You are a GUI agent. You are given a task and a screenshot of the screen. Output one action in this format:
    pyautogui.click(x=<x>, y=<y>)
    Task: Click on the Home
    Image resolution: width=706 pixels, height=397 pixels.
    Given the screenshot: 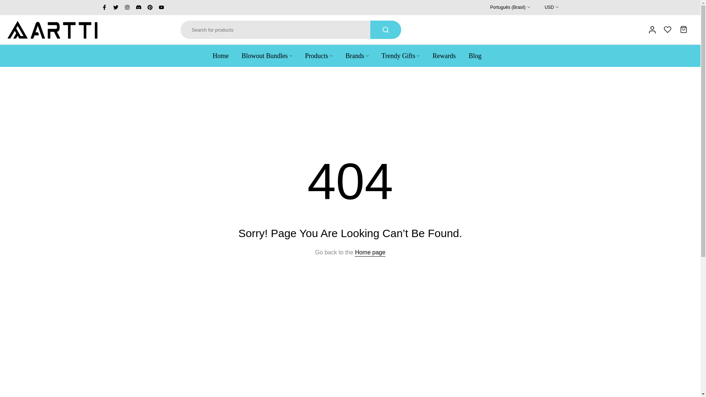 What is the action you would take?
    pyautogui.click(x=224, y=56)
    